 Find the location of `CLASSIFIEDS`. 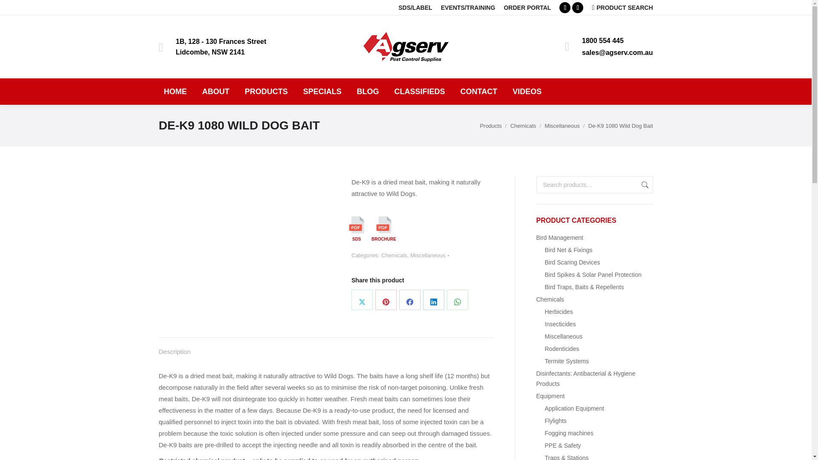

CLASSIFIEDS is located at coordinates (420, 91).